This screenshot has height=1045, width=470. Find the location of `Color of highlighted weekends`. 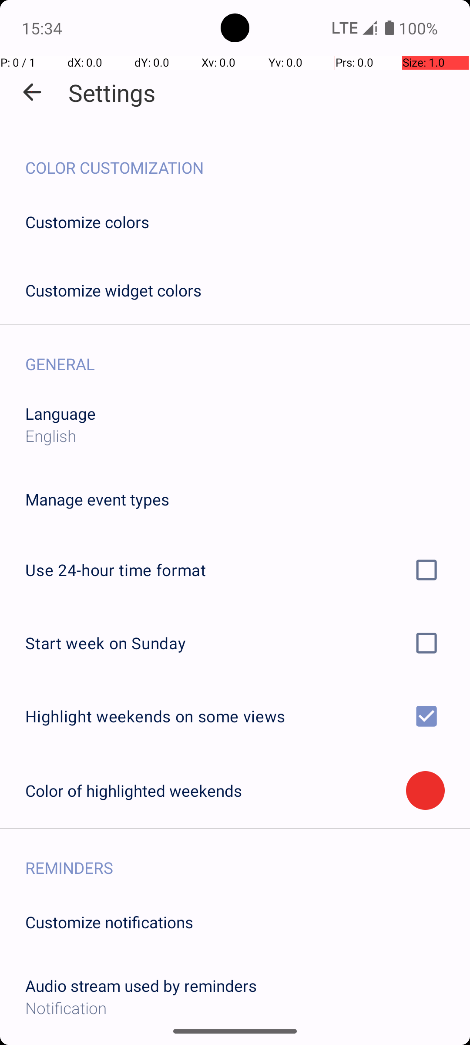

Color of highlighted weekends is located at coordinates (216, 791).